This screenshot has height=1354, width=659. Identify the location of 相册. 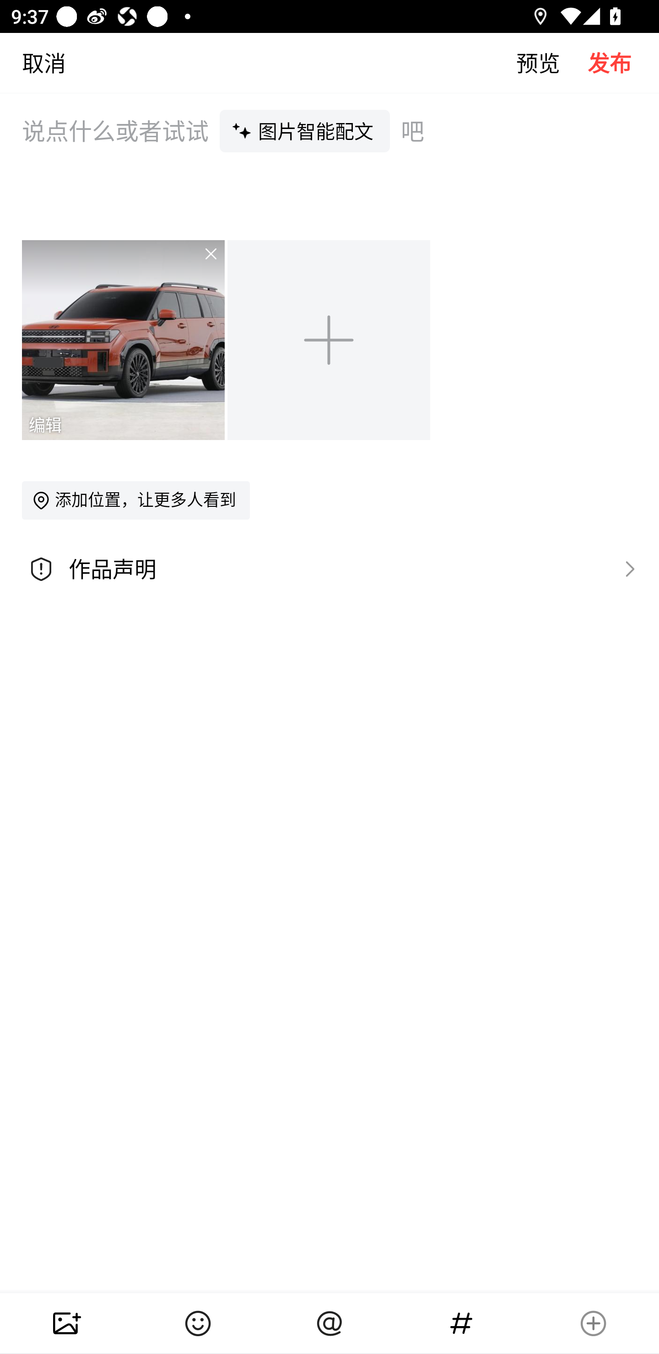
(66, 1323).